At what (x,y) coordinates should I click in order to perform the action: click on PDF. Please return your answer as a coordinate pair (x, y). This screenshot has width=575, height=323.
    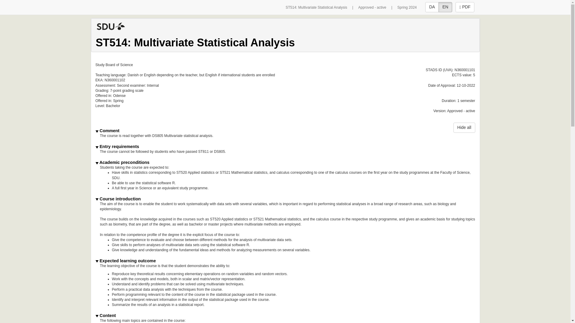
    Looking at the image, I should click on (465, 7).